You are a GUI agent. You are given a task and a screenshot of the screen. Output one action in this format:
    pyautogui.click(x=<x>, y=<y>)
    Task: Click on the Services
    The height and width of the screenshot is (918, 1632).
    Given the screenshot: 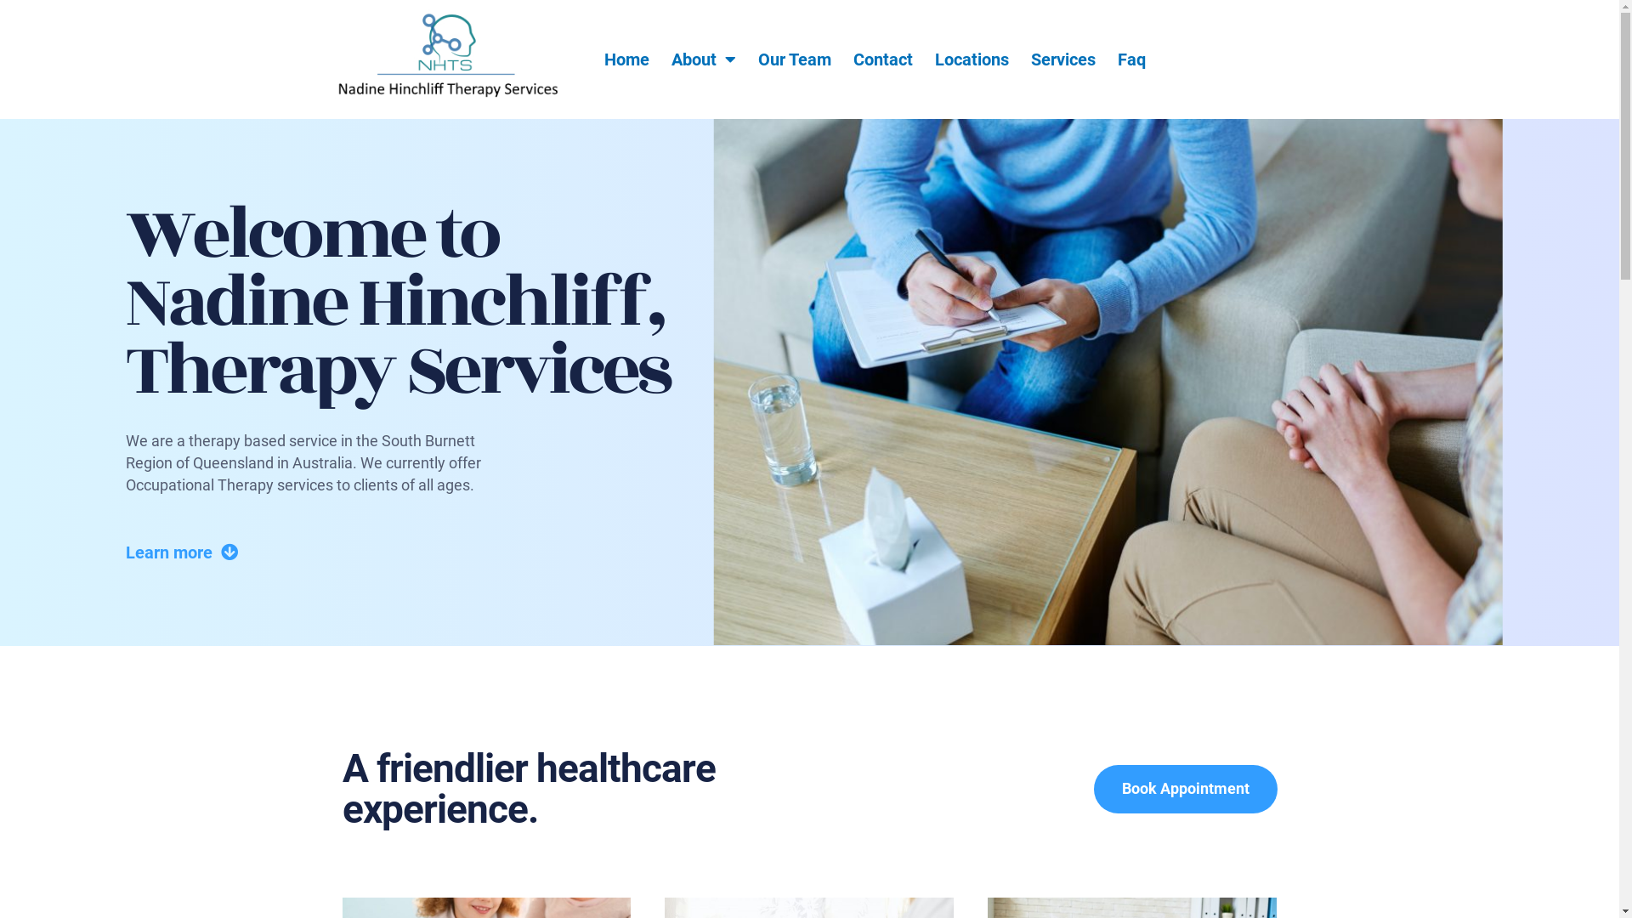 What is the action you would take?
    pyautogui.click(x=1063, y=59)
    